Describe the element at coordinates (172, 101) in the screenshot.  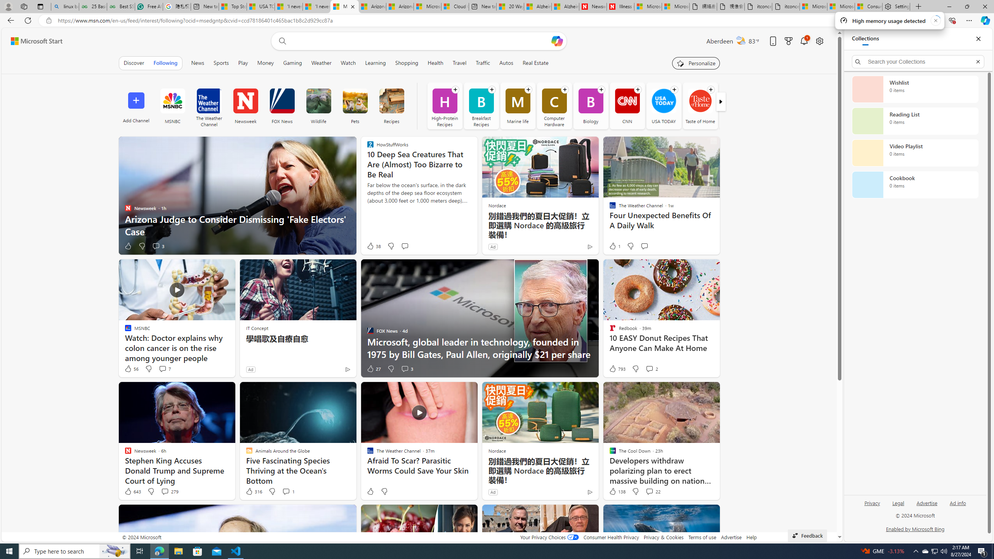
I see `MSNBC` at that location.